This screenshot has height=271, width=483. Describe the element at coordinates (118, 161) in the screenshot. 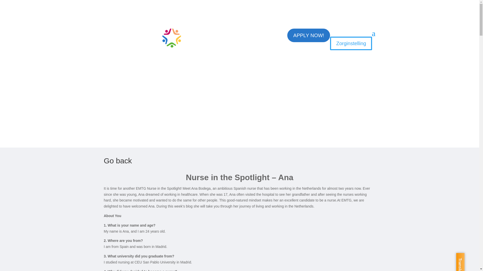

I see `Go back` at that location.